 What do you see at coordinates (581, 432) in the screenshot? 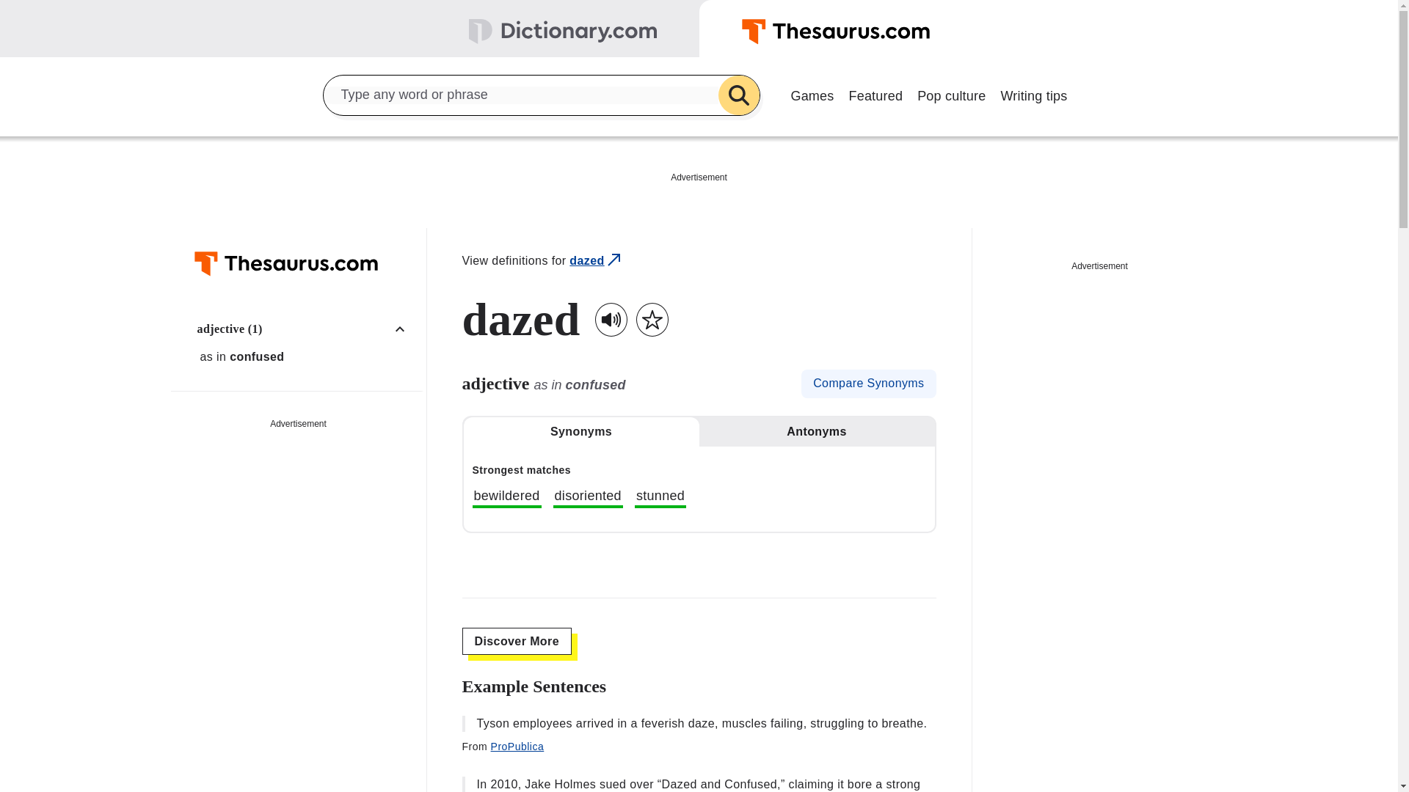
I see `Synonyms` at bounding box center [581, 432].